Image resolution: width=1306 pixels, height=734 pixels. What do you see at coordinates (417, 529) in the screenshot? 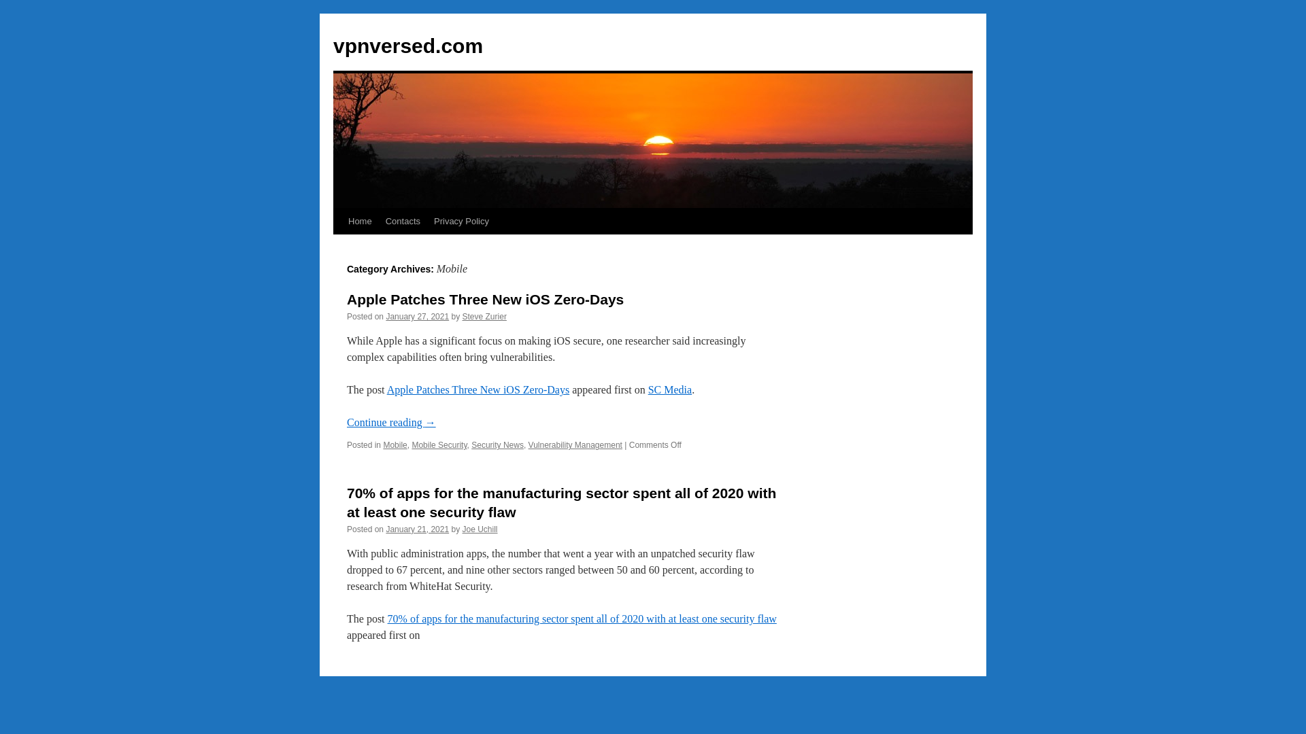
I see `10:05 pm` at bounding box center [417, 529].